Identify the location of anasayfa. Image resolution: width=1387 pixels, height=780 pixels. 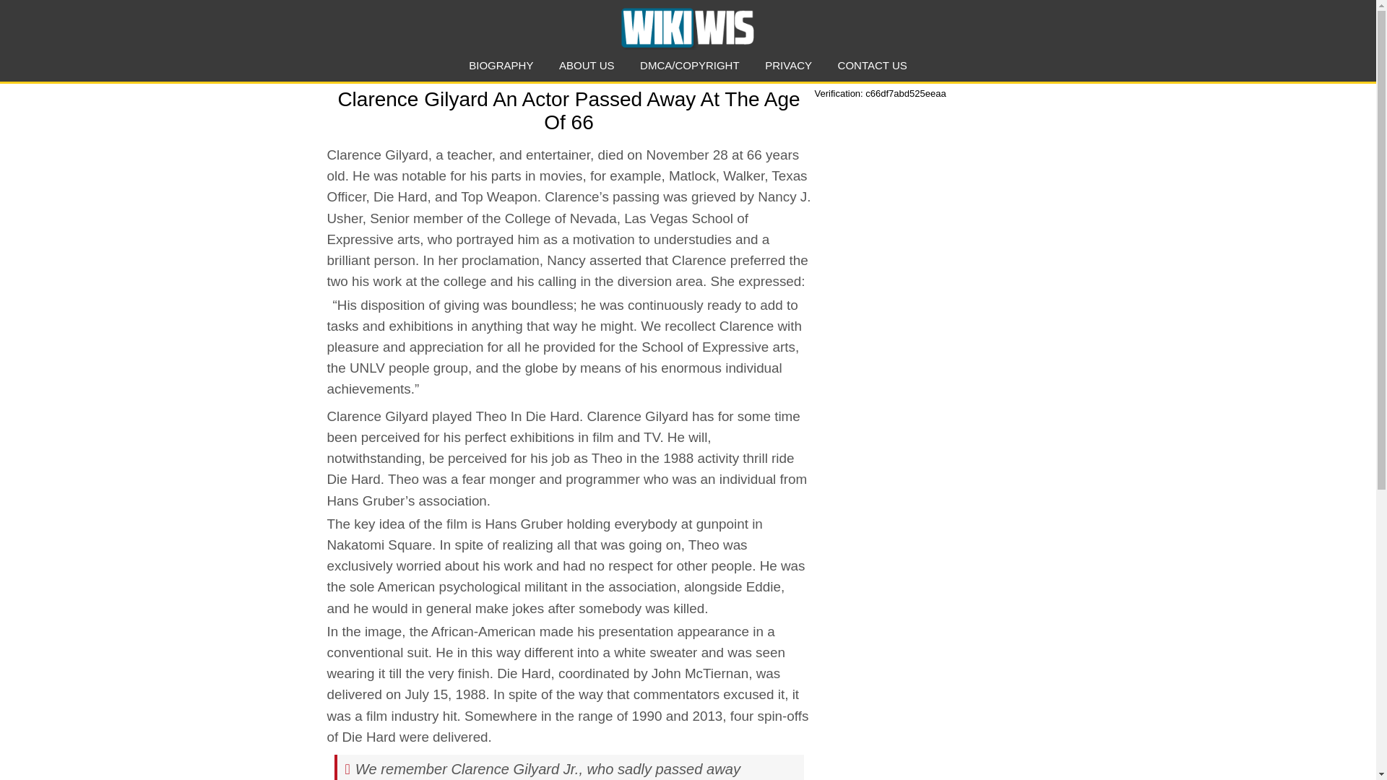
(687, 27).